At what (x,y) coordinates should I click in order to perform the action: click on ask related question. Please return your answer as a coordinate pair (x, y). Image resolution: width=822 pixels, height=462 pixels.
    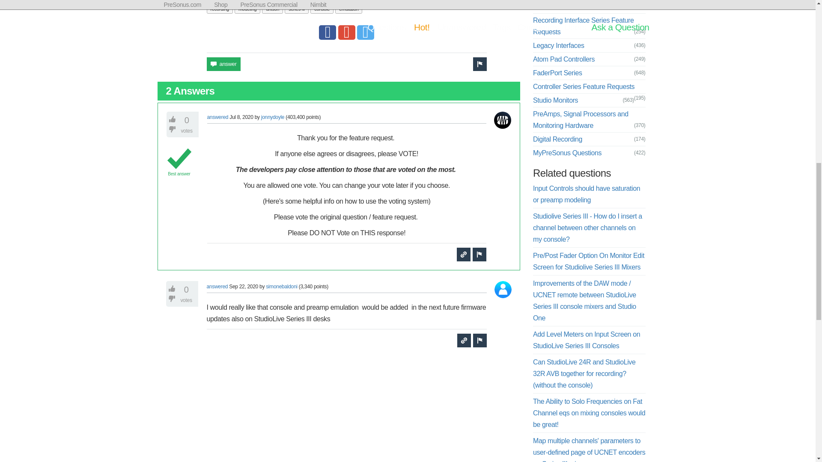
    Looking at the image, I should click on (464, 341).